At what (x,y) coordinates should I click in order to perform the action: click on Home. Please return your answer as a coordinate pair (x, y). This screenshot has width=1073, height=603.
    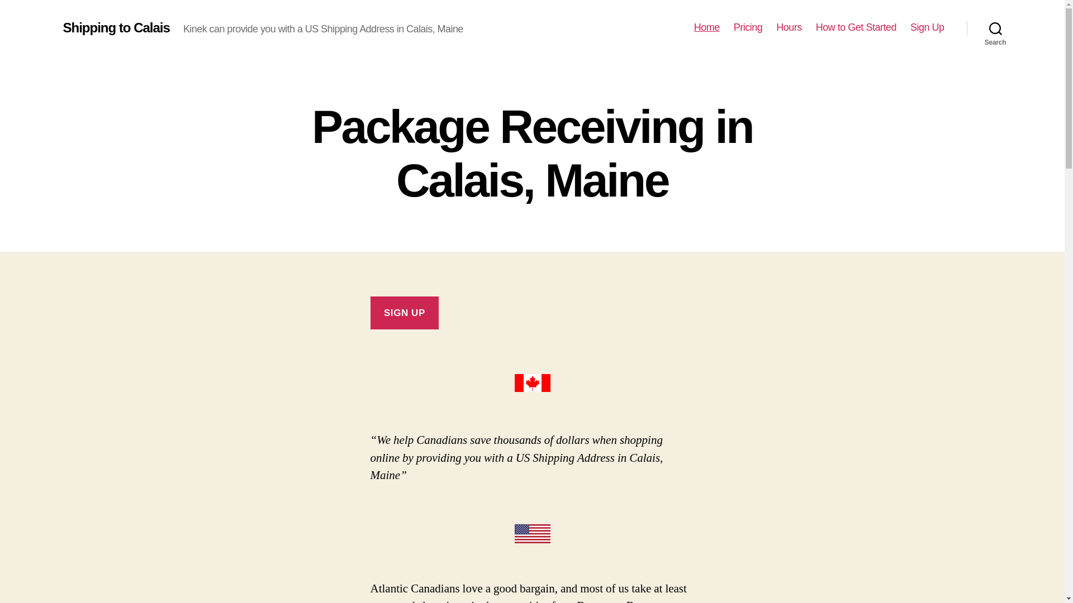
    Looking at the image, I should click on (707, 27).